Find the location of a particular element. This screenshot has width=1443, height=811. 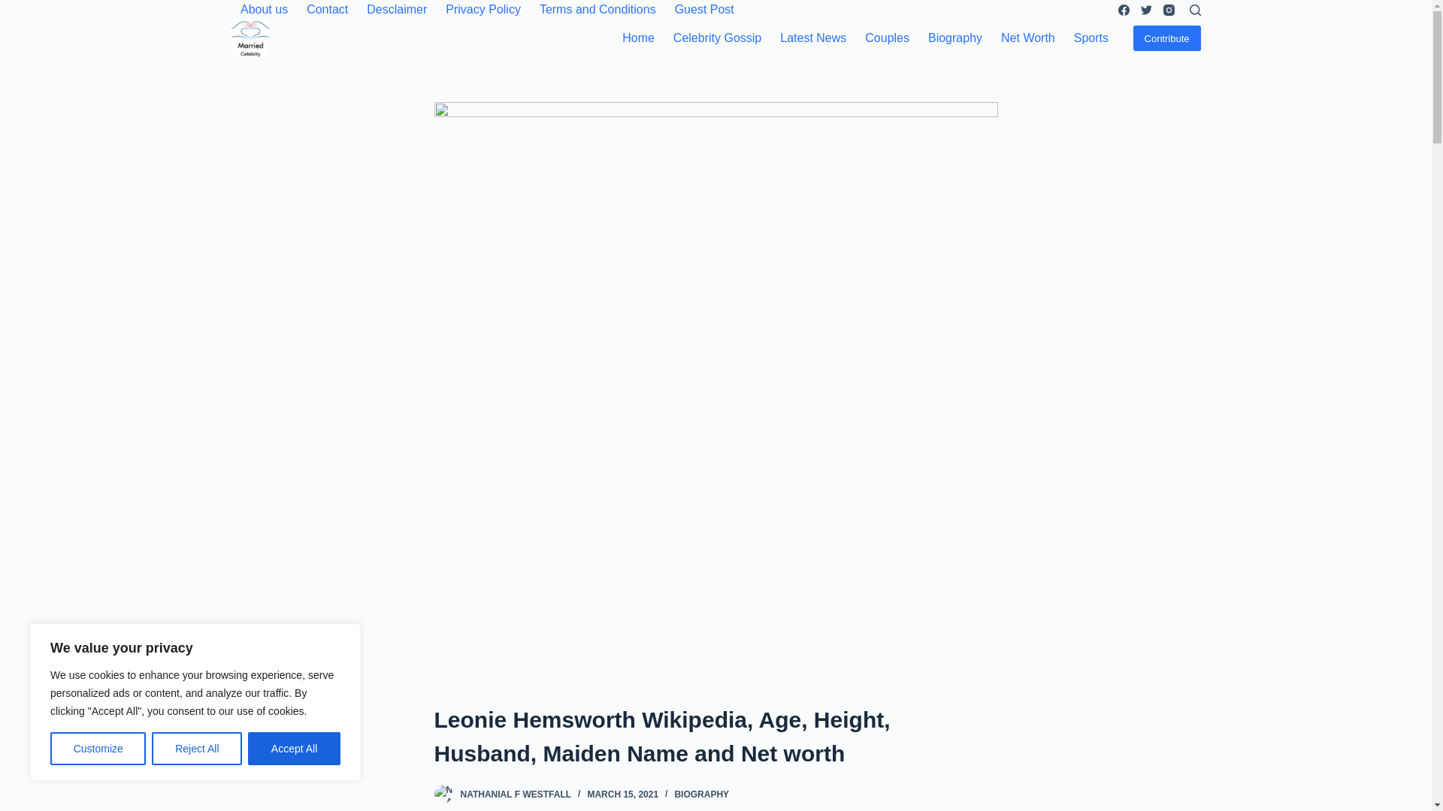

Home is located at coordinates (639, 38).